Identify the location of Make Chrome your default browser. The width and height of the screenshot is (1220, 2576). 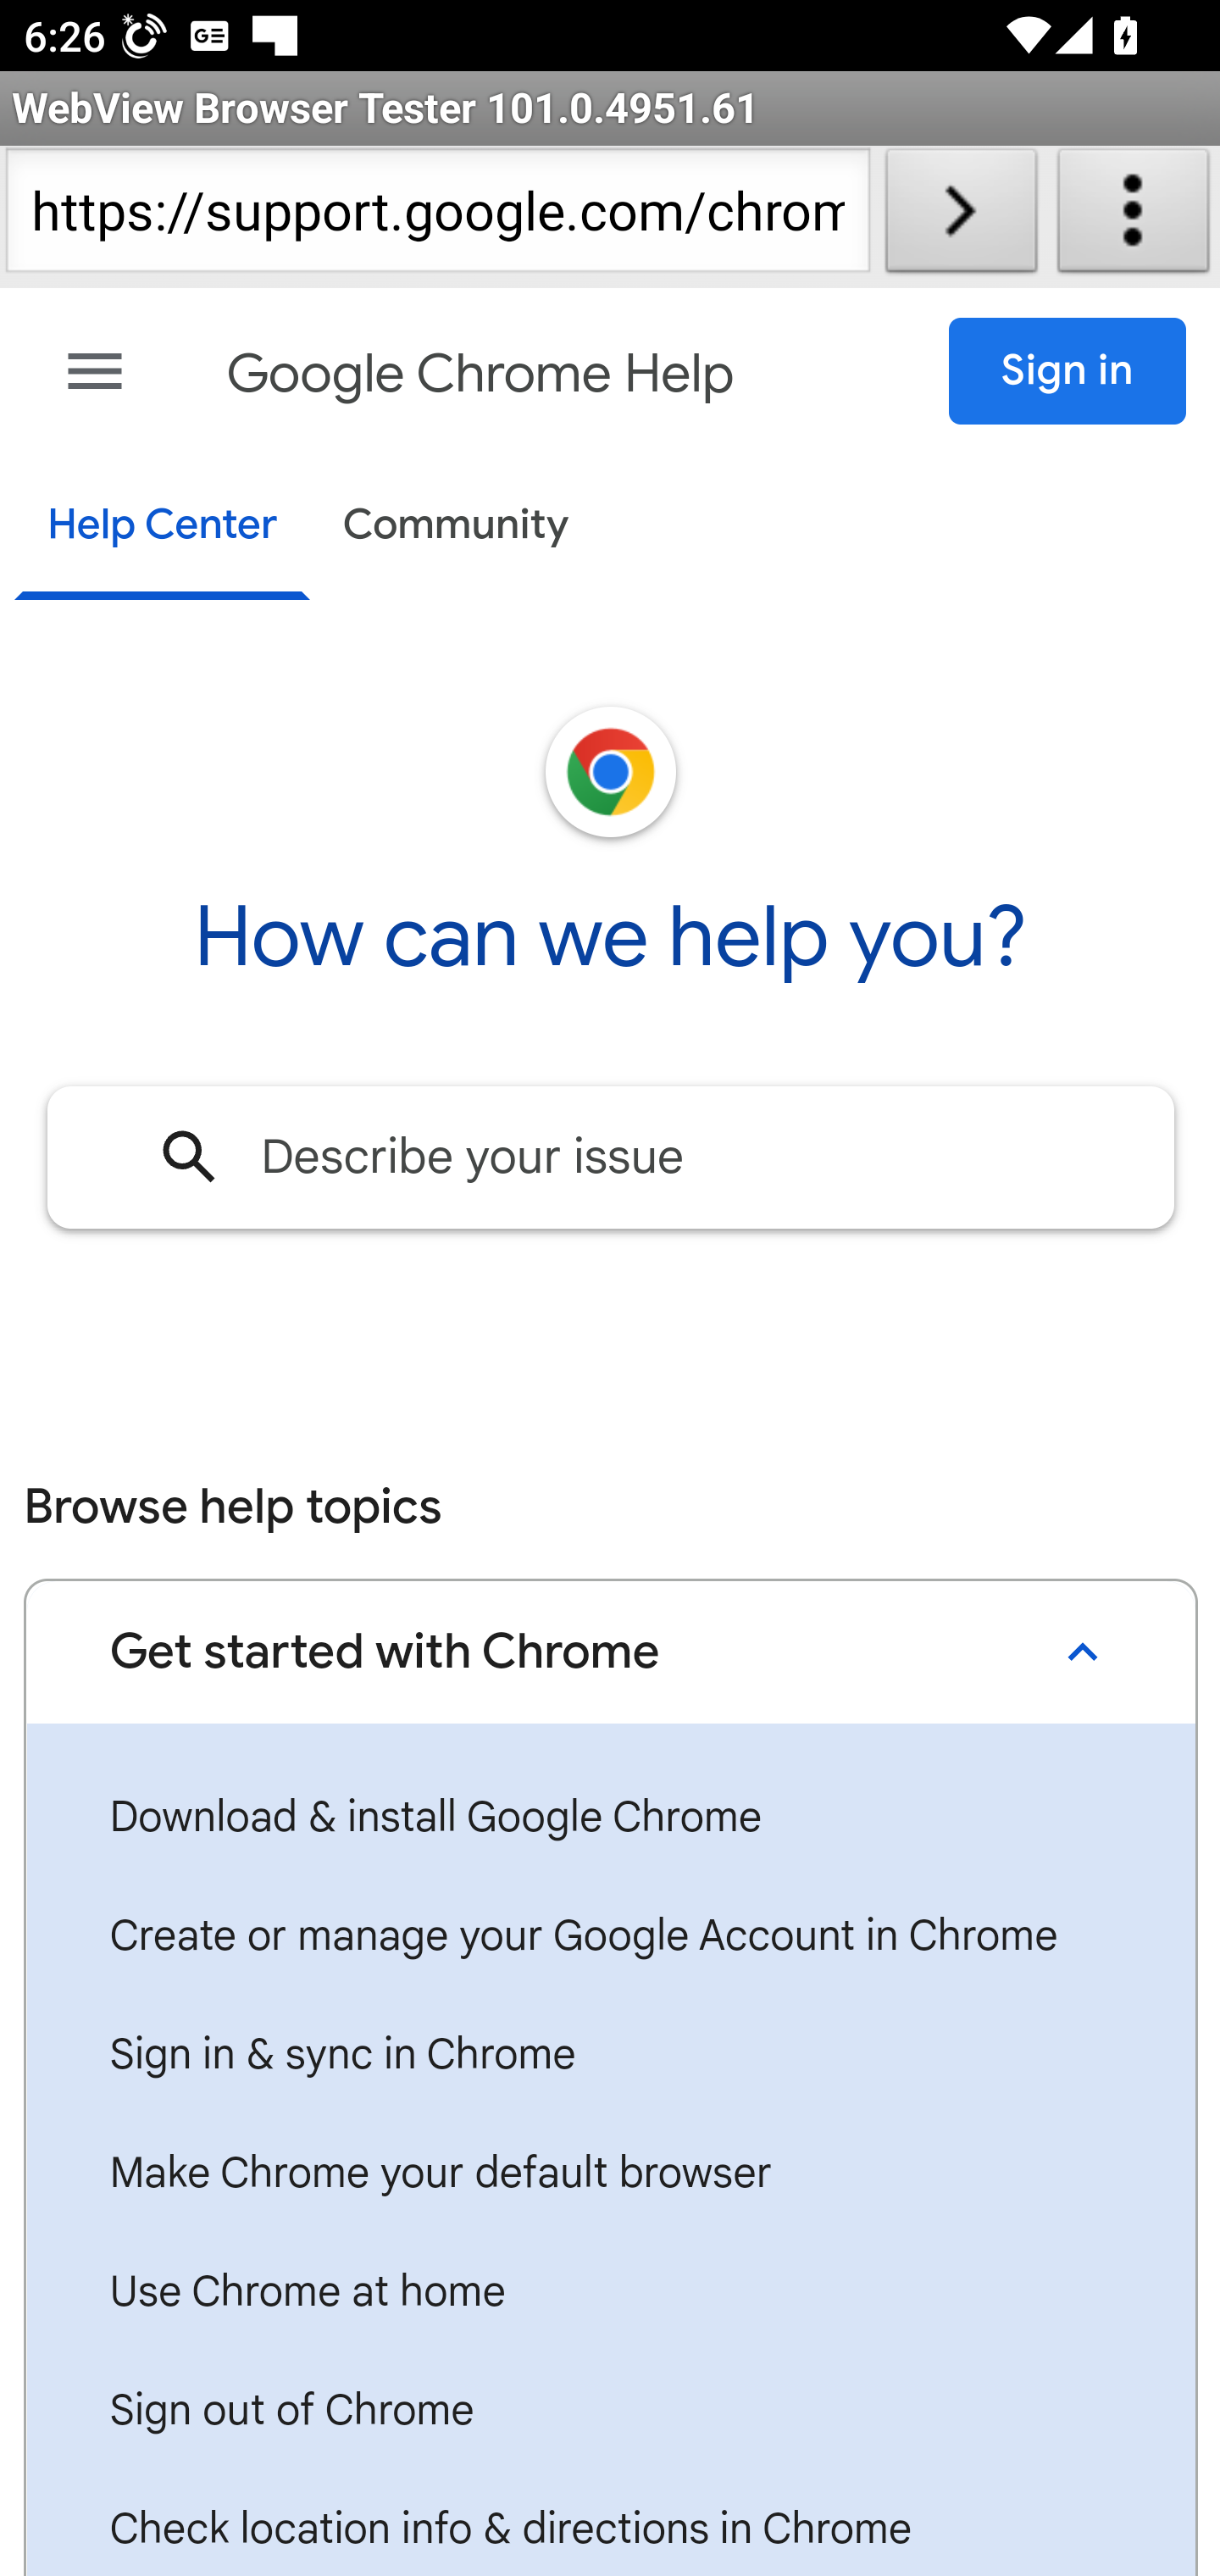
(610, 2173).